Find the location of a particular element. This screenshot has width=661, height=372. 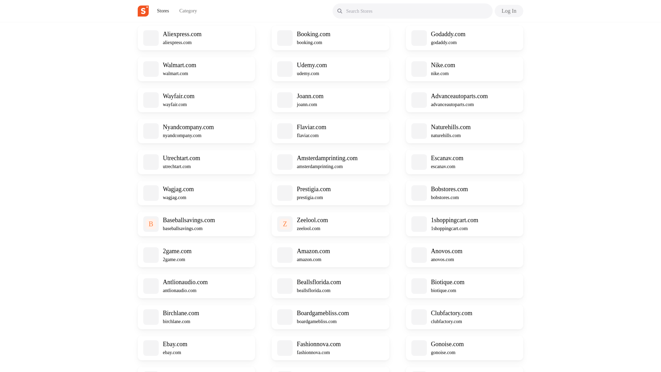

Anovos.com is located at coordinates (447, 251).